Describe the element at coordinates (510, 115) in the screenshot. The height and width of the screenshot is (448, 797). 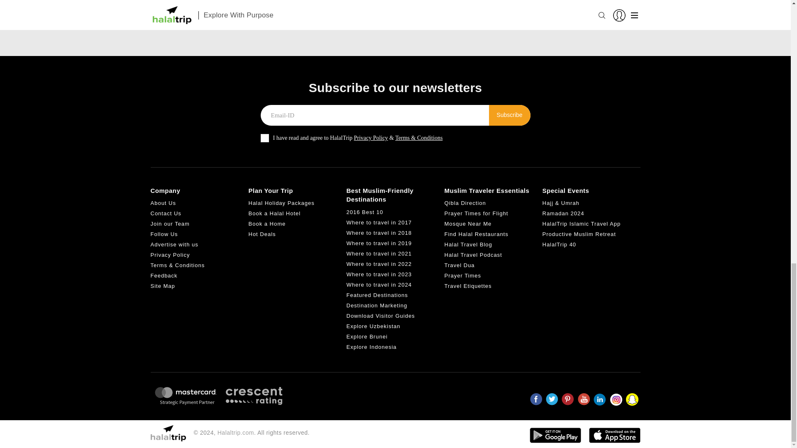
I see `Subscribe` at that location.